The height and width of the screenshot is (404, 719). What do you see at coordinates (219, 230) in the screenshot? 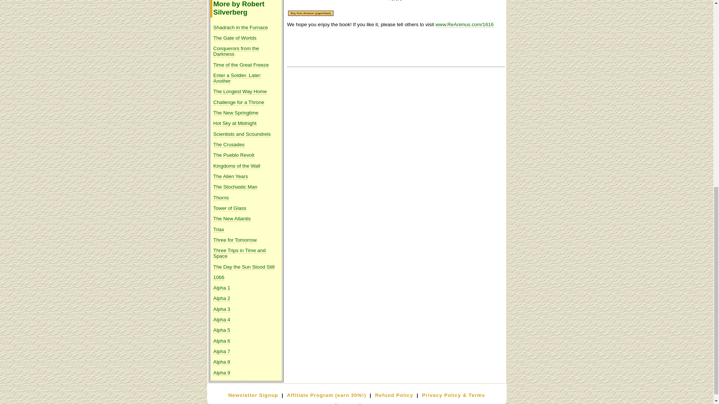
I see `Triax` at bounding box center [219, 230].